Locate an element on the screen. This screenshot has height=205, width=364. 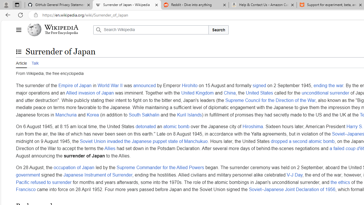
World War II is located at coordinates (110, 86).